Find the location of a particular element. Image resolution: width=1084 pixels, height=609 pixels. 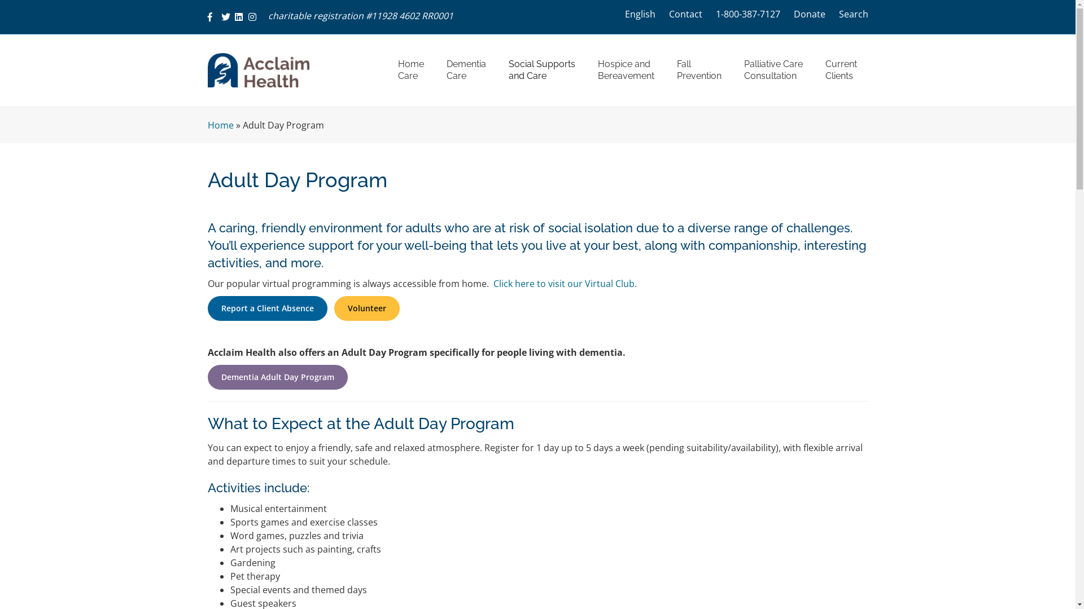

Search is located at coordinates (854, 14).